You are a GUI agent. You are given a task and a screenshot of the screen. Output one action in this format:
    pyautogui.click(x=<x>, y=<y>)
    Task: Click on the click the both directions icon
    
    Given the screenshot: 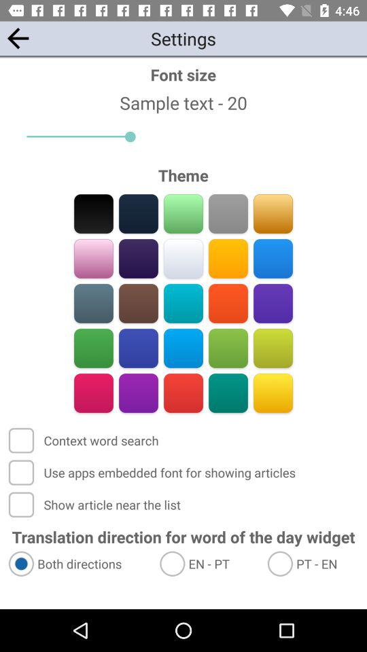 What is the action you would take?
    pyautogui.click(x=77, y=564)
    